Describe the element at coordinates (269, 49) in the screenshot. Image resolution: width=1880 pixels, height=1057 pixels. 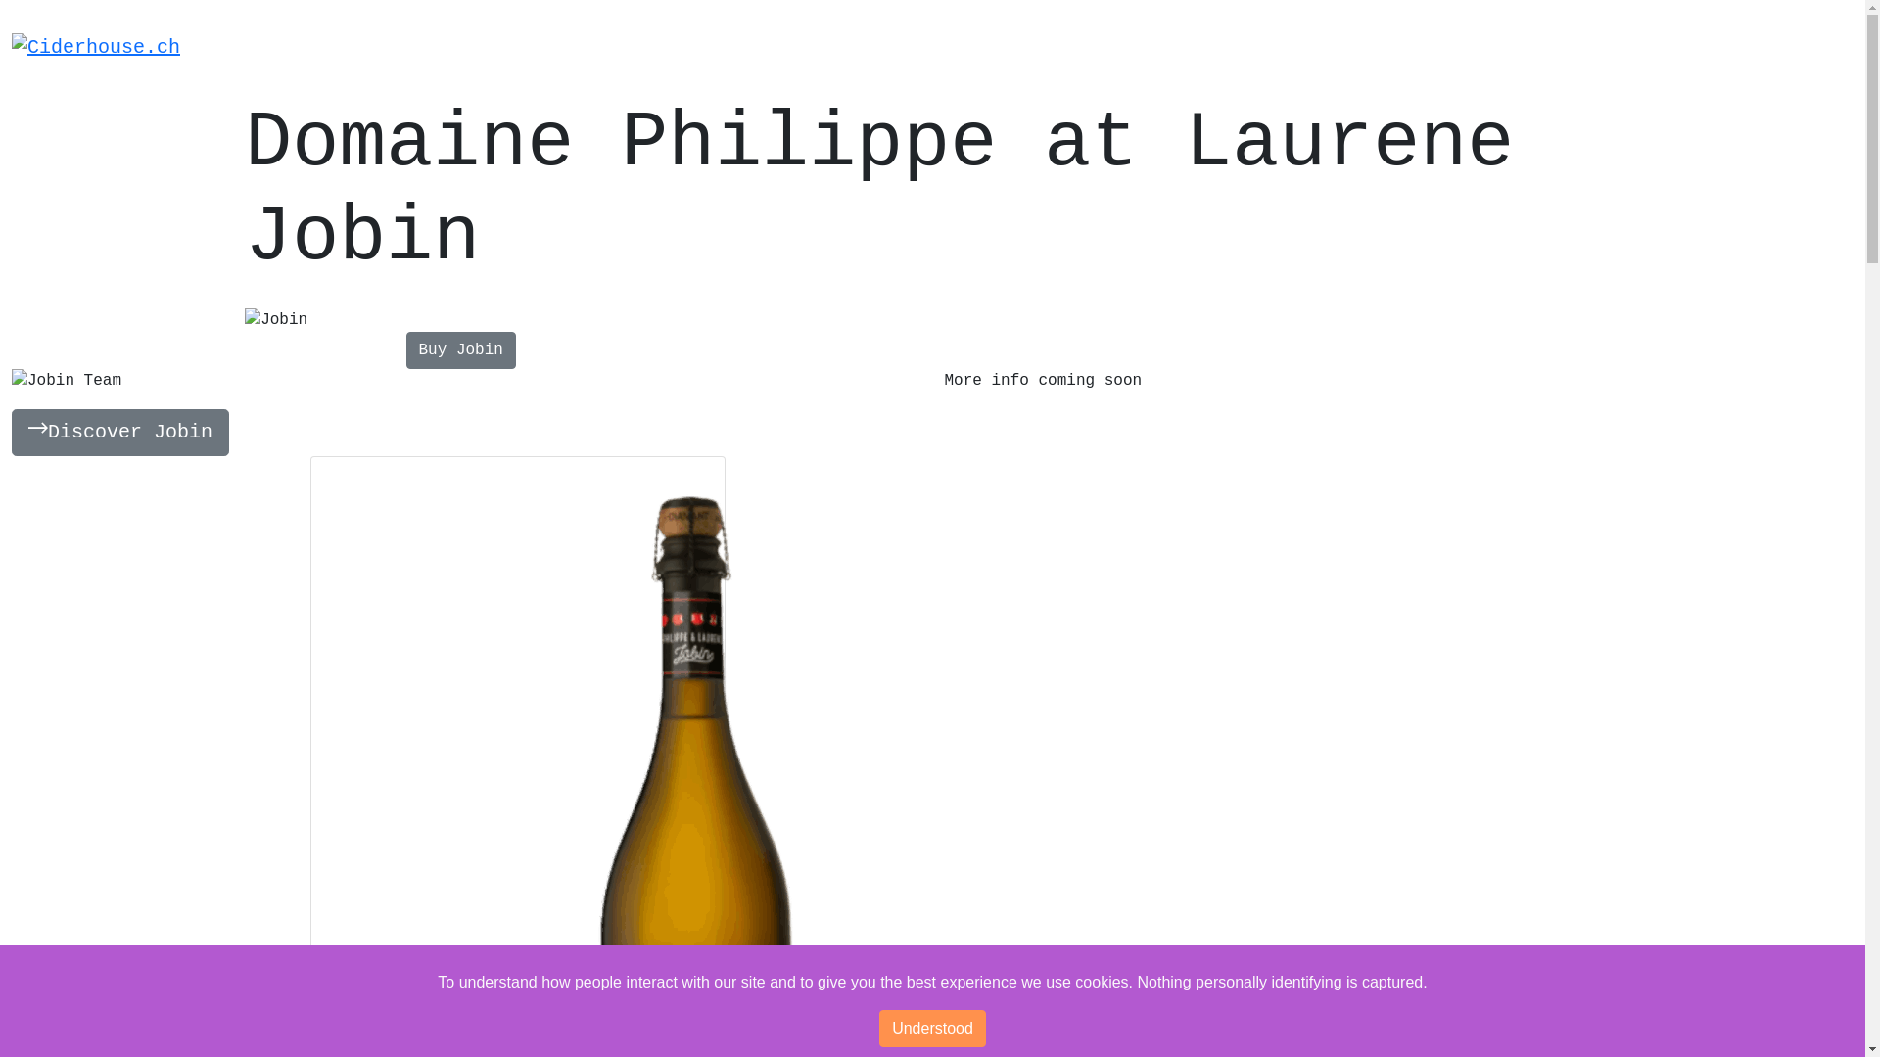
I see `Home` at that location.